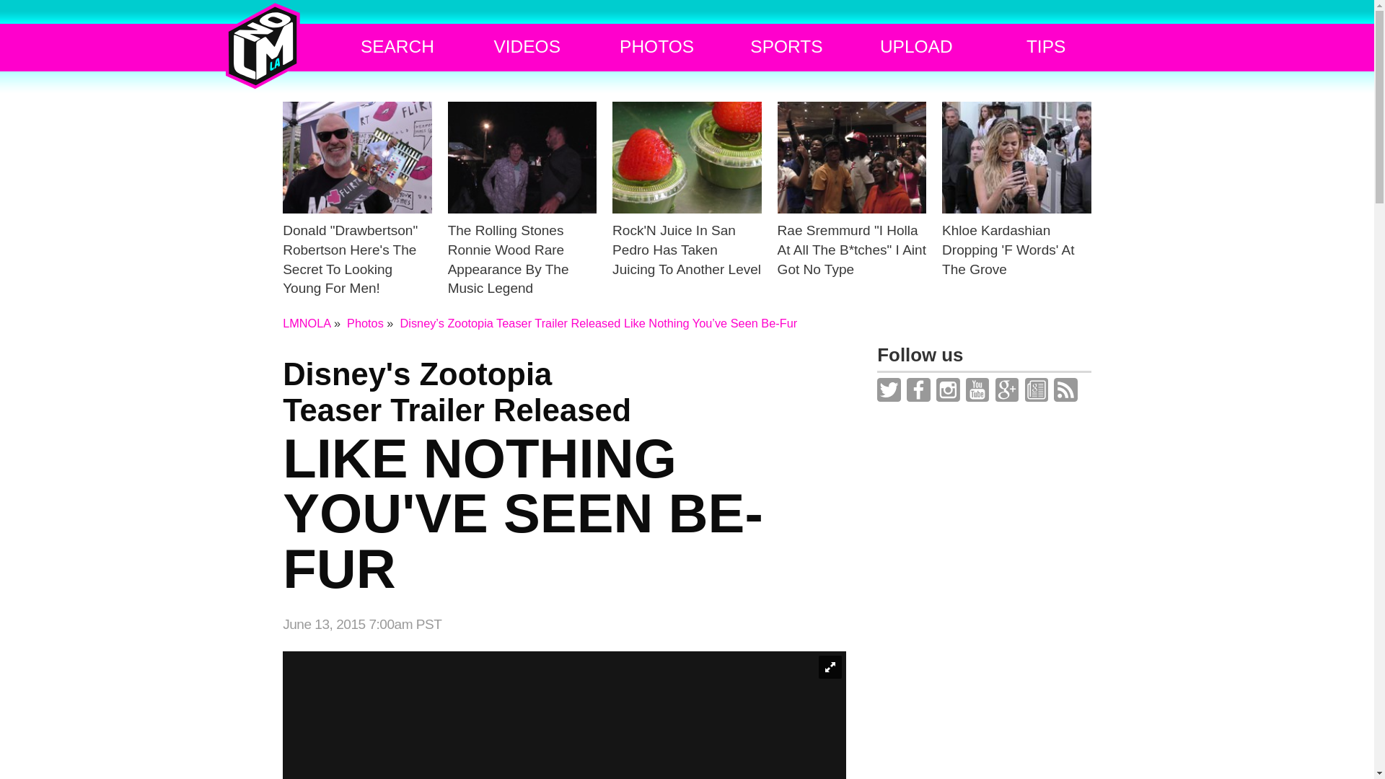 The width and height of the screenshot is (1385, 779). I want to click on TIPS, so click(1046, 47).